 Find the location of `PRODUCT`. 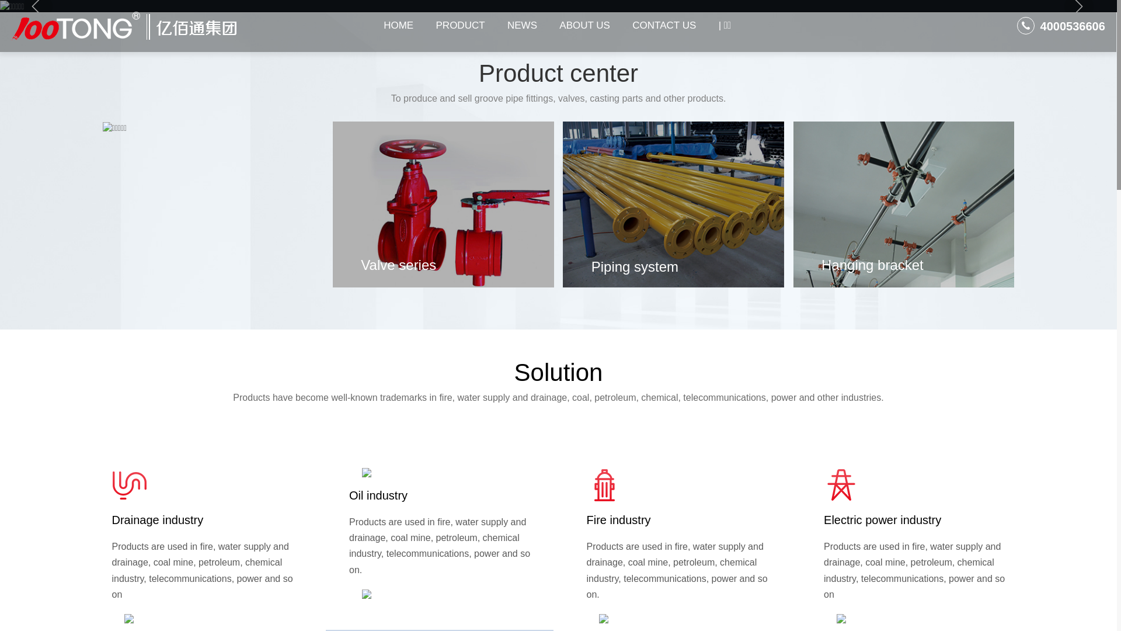

PRODUCT is located at coordinates (460, 26).